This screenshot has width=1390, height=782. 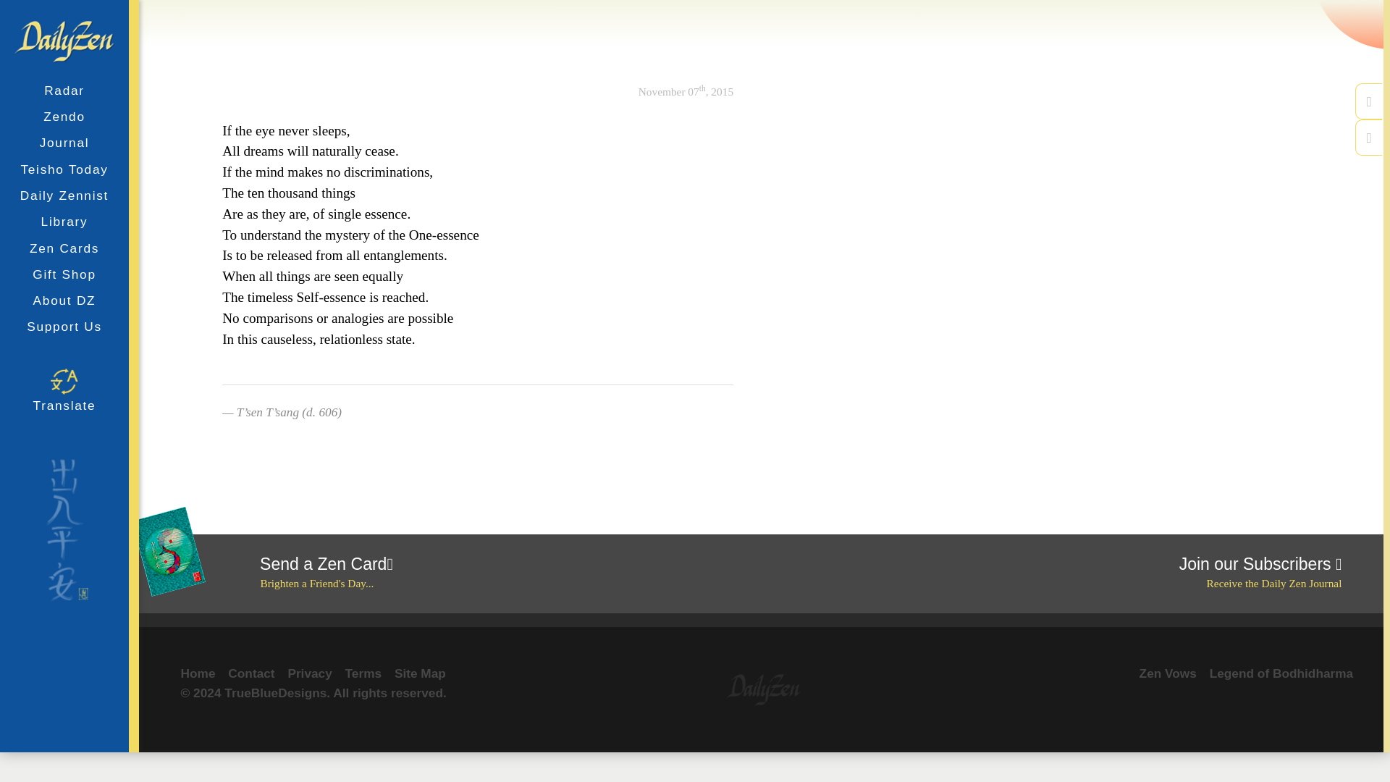 What do you see at coordinates (64, 195) in the screenshot?
I see `Daily Zennist` at bounding box center [64, 195].